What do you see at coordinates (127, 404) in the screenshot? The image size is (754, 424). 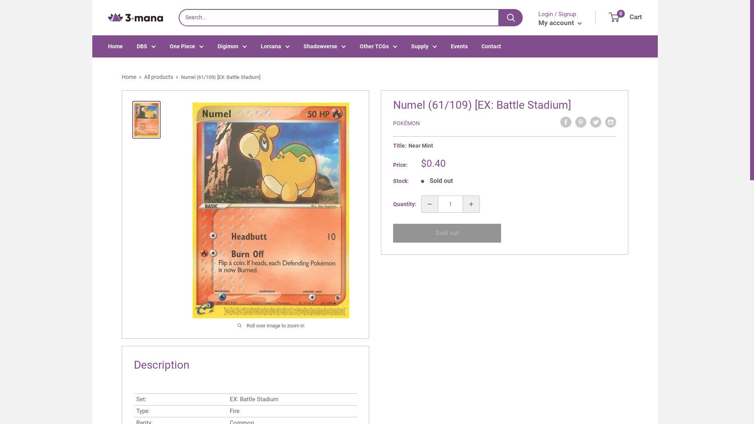 I see `LBP` at bounding box center [127, 404].